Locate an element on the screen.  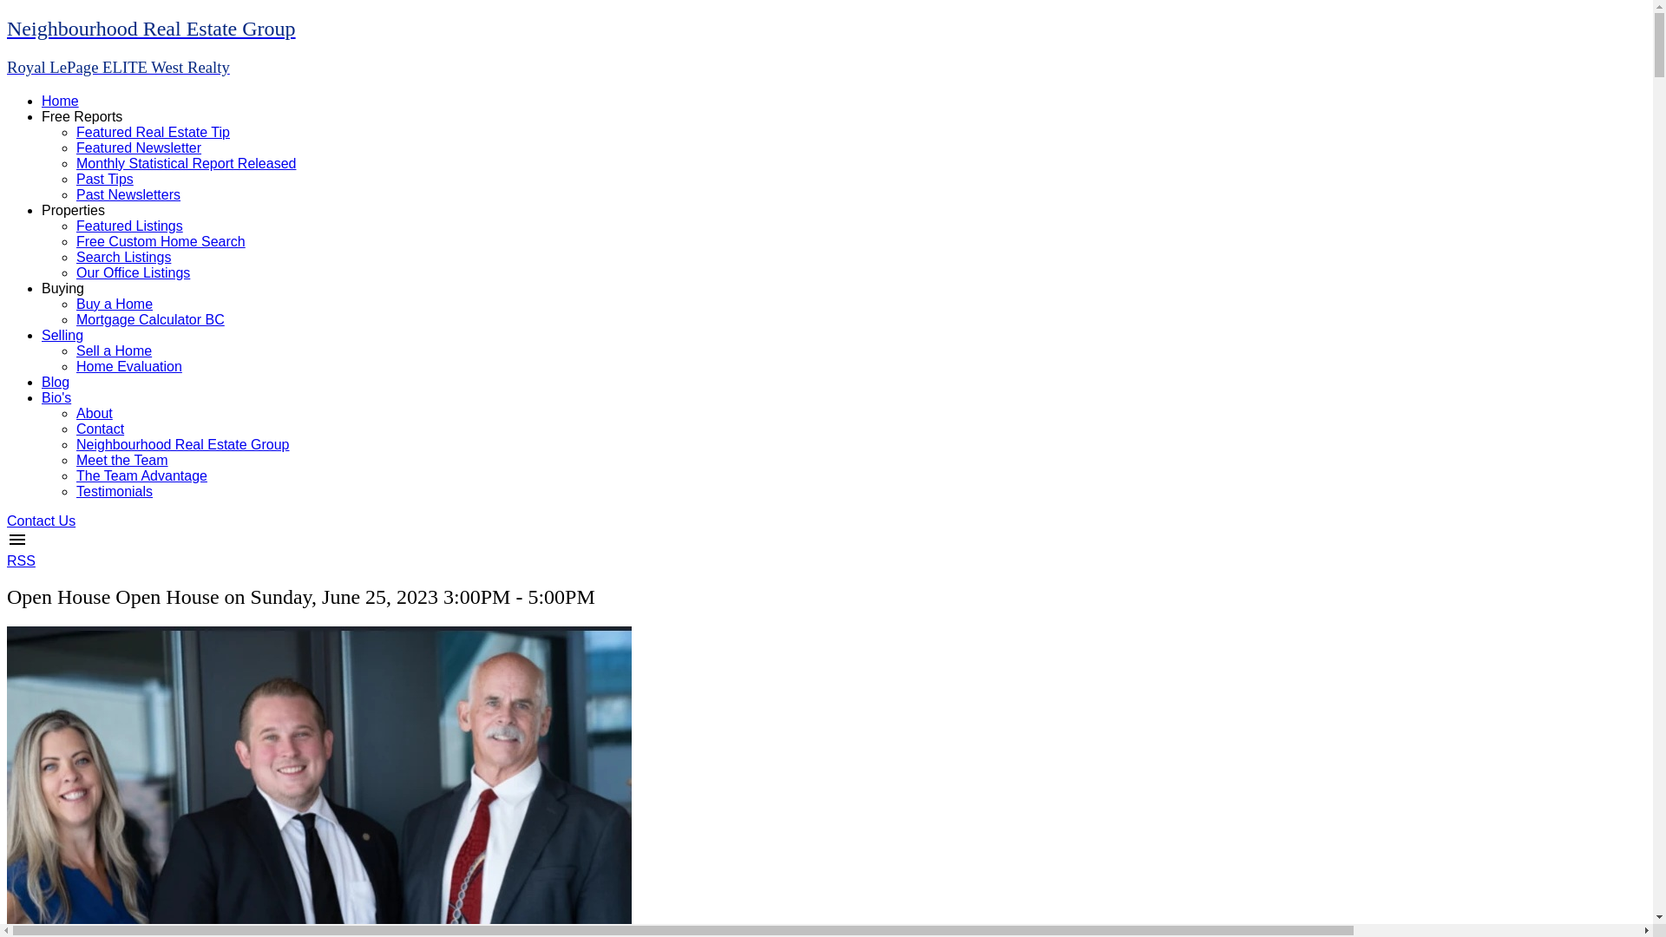
The Team Advantage is located at coordinates (141, 475).